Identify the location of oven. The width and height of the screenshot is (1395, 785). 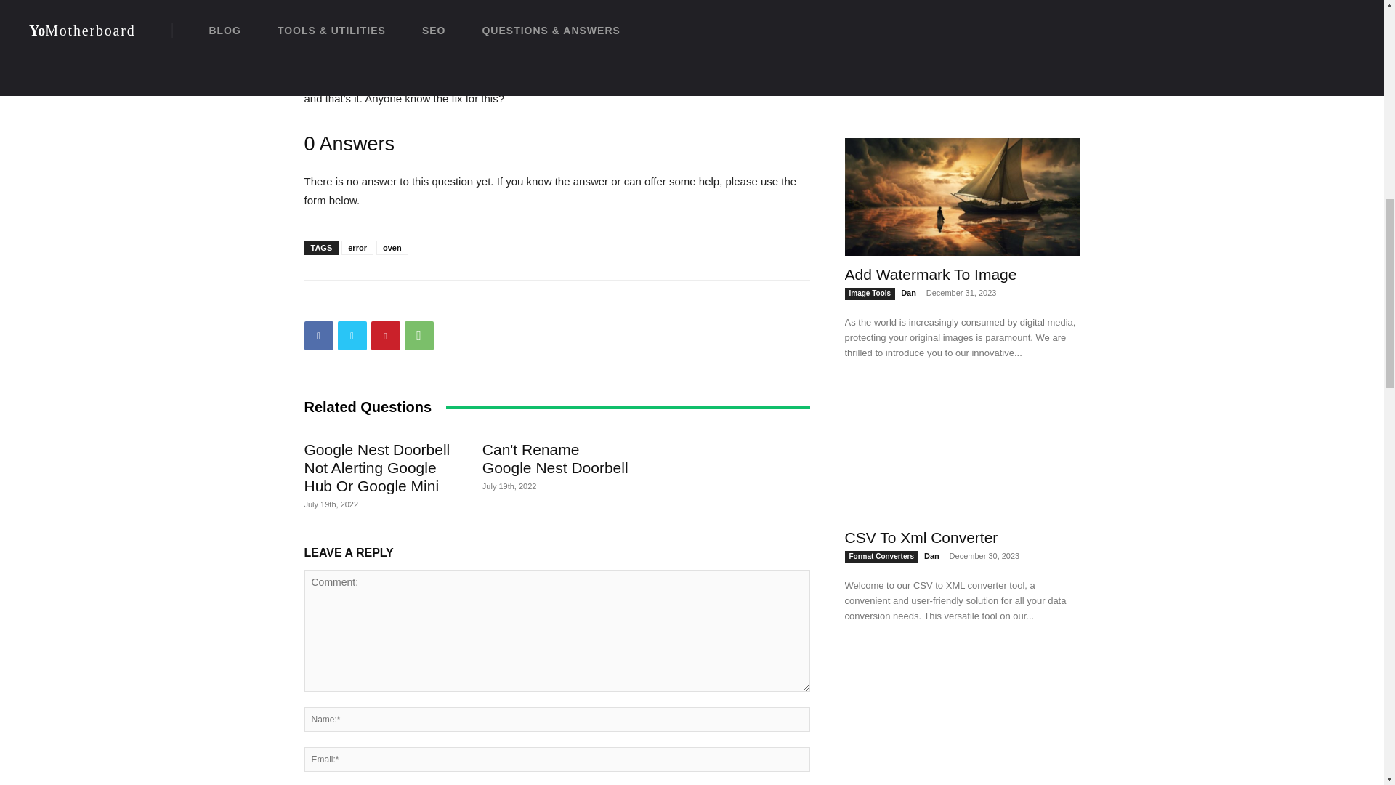
(392, 247).